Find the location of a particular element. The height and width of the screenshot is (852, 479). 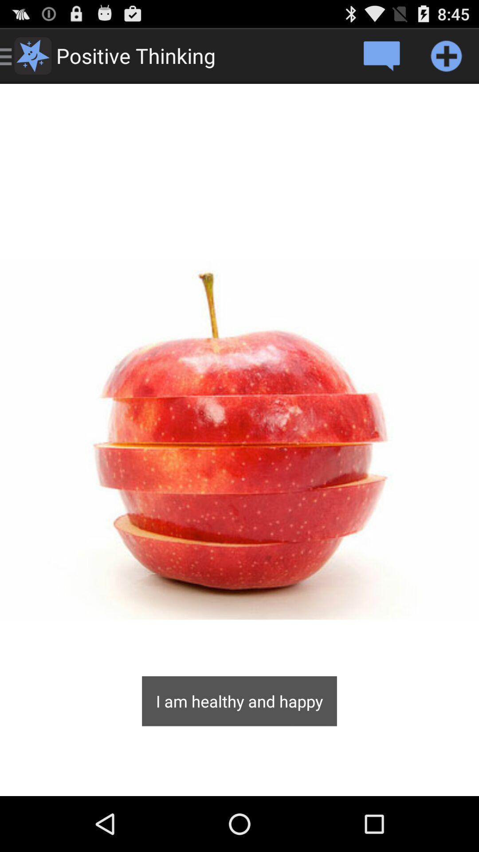

comment is located at coordinates (381, 56).